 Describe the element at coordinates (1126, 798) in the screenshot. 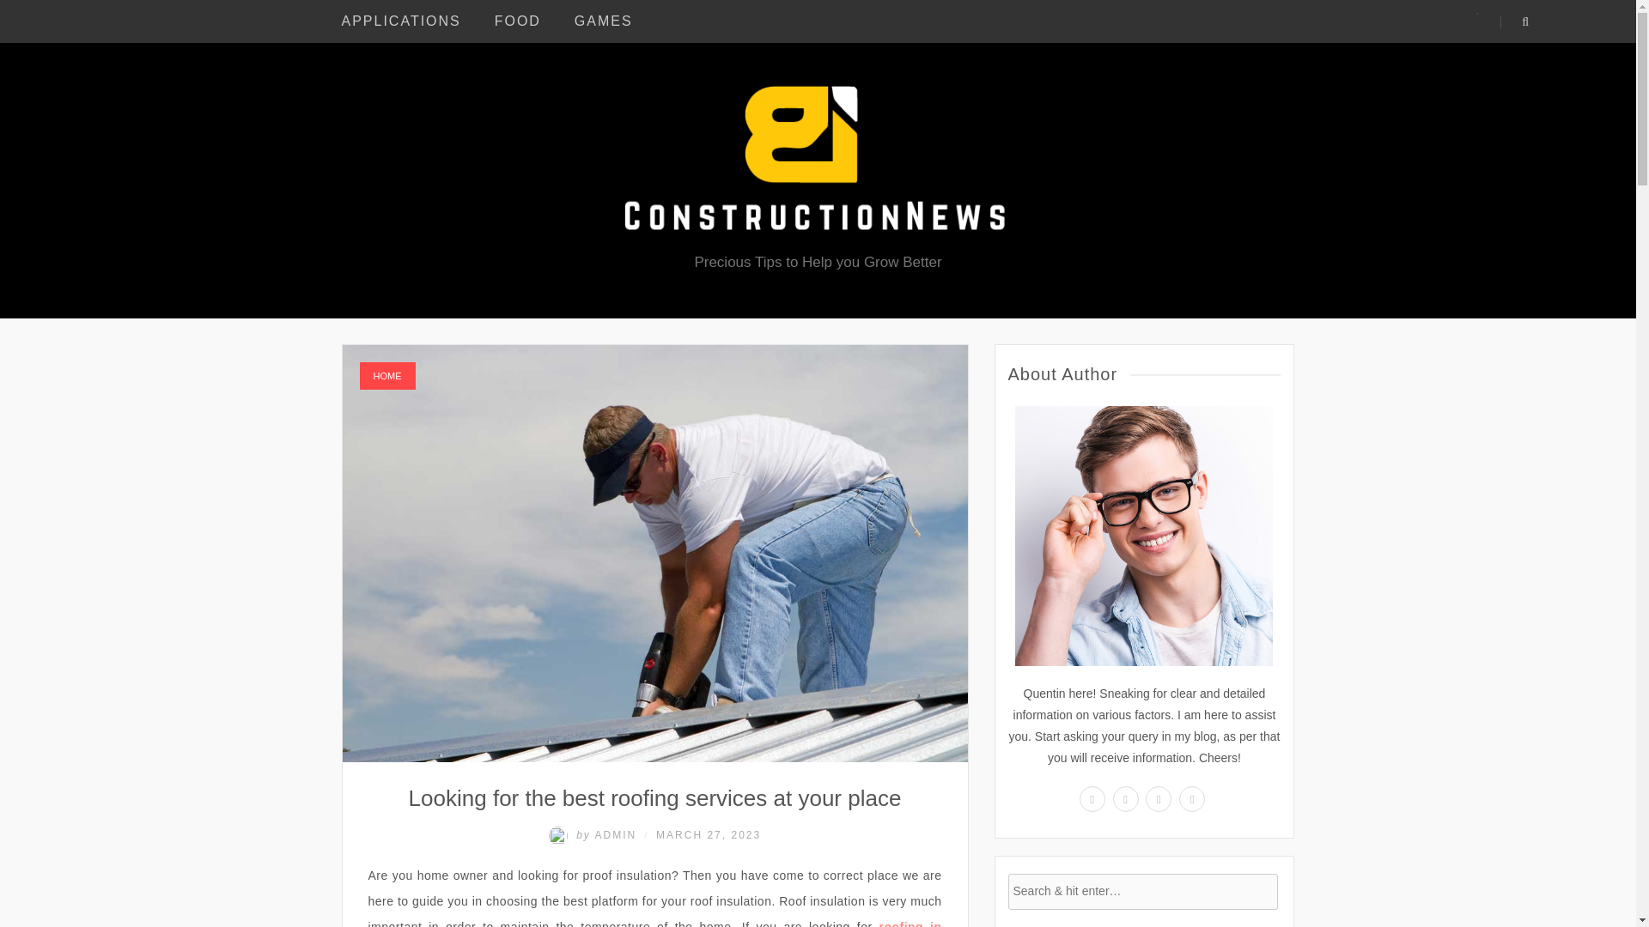

I see `Facebook` at that location.